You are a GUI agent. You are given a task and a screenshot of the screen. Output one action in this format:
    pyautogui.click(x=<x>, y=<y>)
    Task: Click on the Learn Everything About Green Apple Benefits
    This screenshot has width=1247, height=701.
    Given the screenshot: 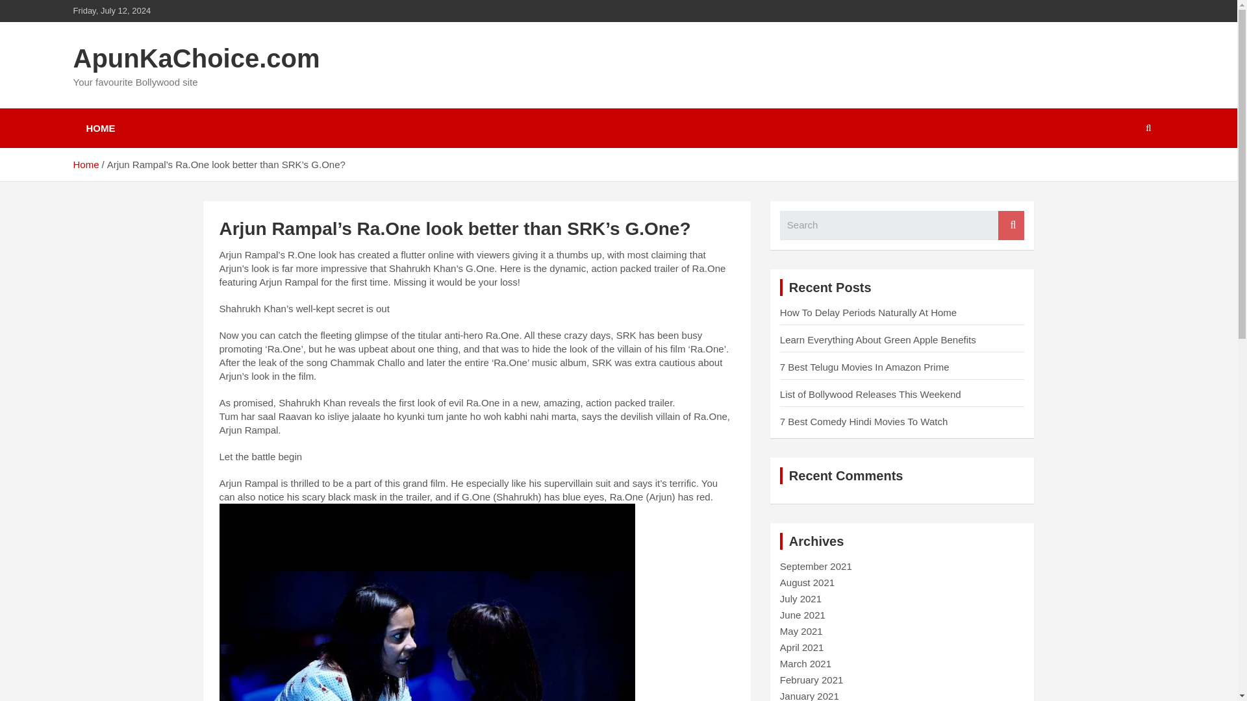 What is the action you would take?
    pyautogui.click(x=878, y=340)
    